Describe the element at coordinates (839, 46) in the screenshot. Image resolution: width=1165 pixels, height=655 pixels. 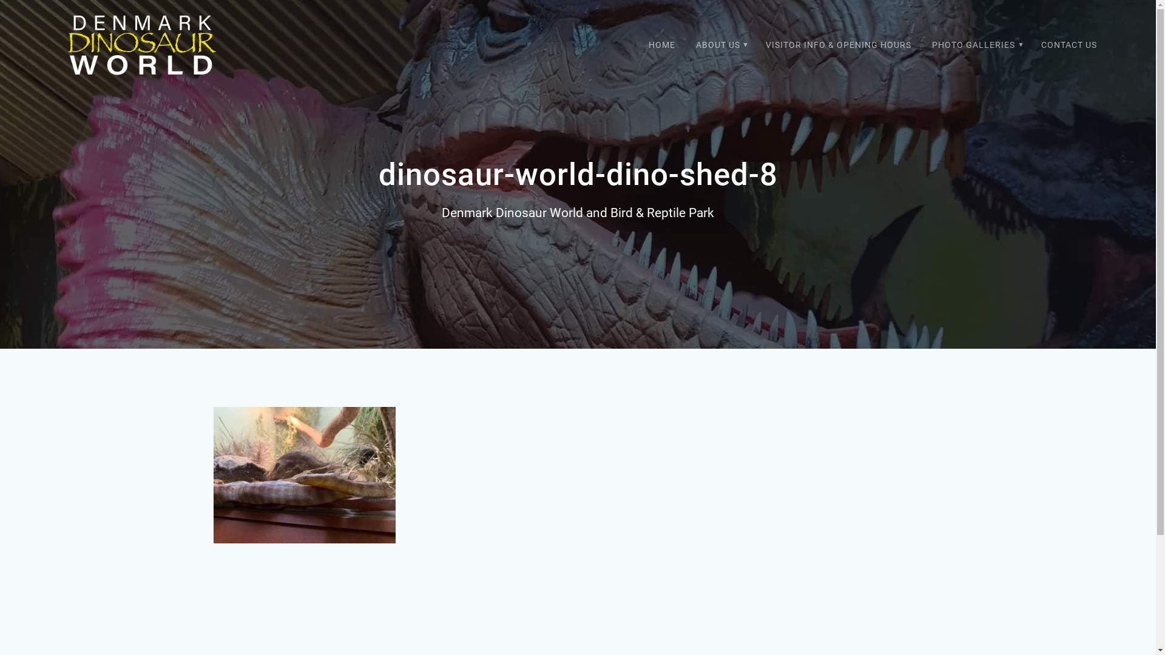
I see `VISITOR INFO & OPENING HOURS` at that location.